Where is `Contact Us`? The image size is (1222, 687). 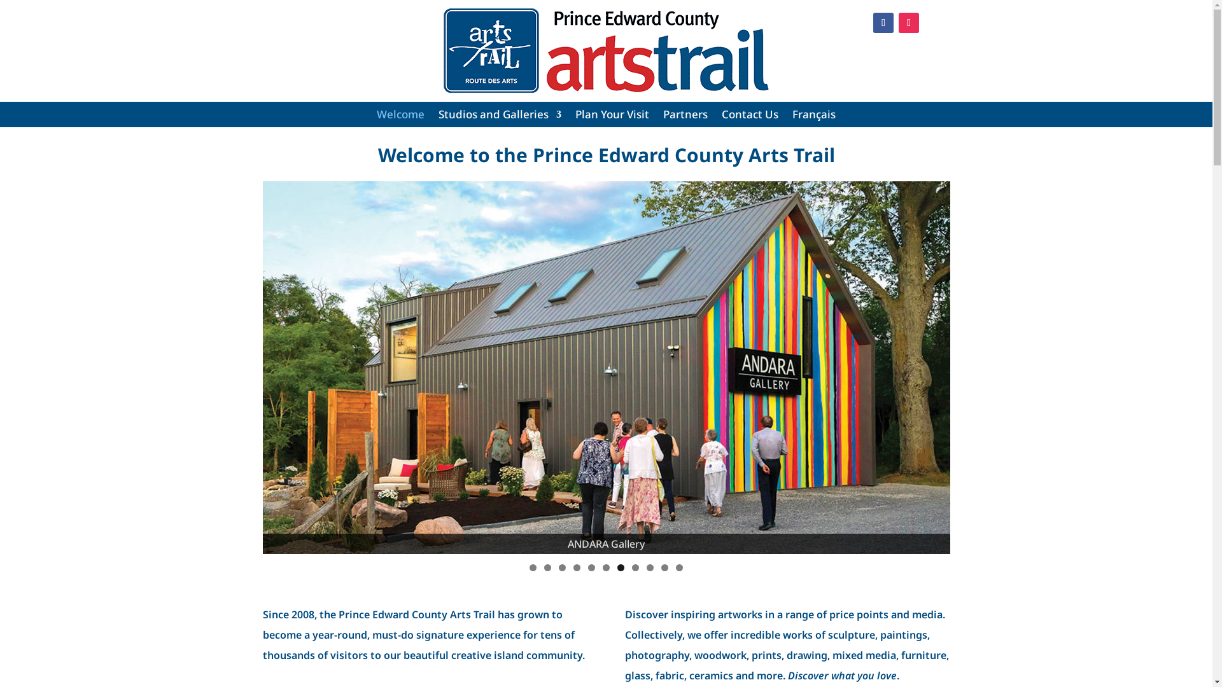 Contact Us is located at coordinates (750, 117).